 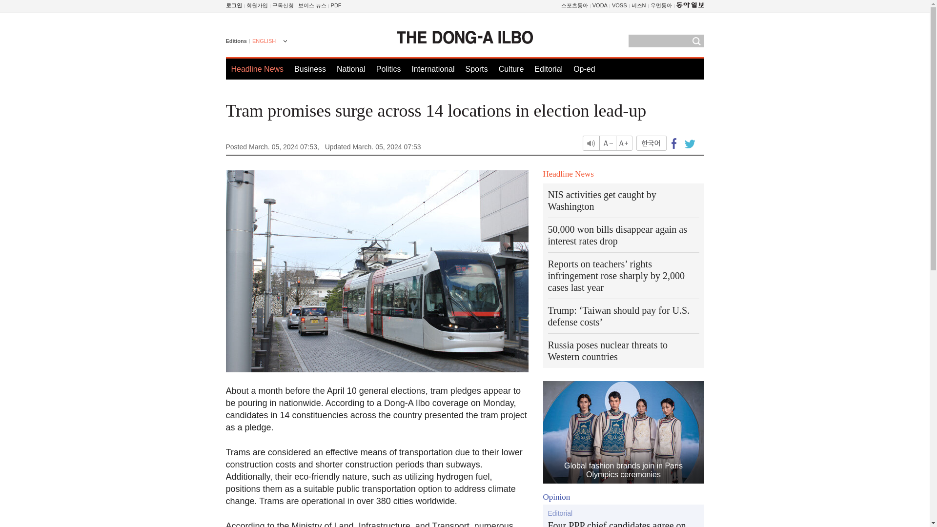 What do you see at coordinates (310, 69) in the screenshot?
I see `Business` at bounding box center [310, 69].